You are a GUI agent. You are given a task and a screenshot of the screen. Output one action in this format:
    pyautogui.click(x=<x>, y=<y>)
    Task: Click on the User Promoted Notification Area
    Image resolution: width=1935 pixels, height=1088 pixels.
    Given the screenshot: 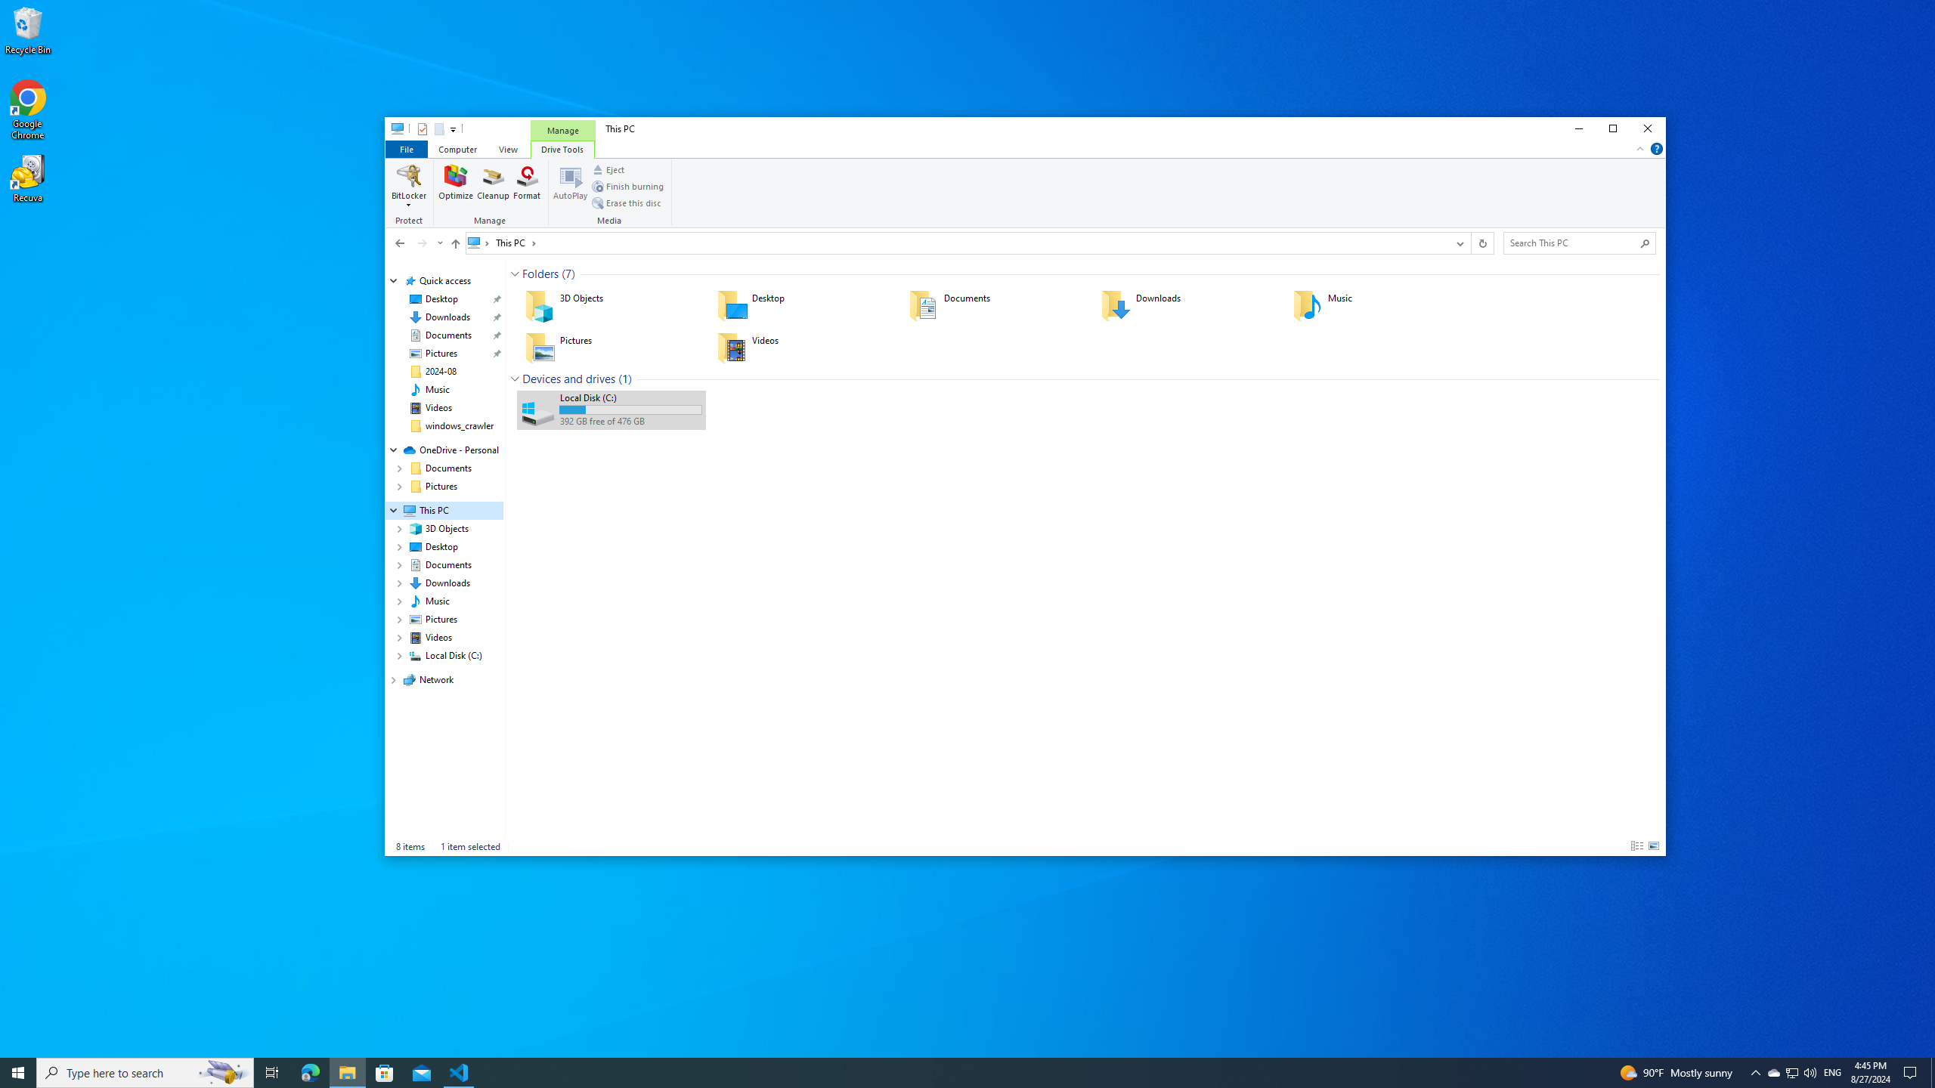 What is the action you would take?
    pyautogui.click(x=1791, y=1073)
    